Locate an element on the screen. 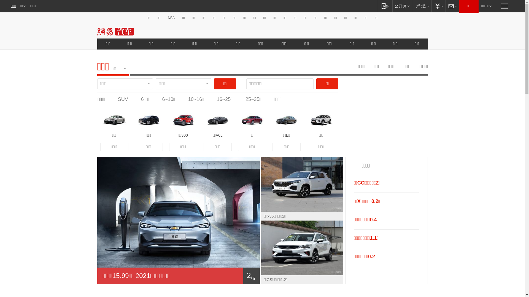 This screenshot has height=297, width=529. 1/ 5 is located at coordinates (178, 276).